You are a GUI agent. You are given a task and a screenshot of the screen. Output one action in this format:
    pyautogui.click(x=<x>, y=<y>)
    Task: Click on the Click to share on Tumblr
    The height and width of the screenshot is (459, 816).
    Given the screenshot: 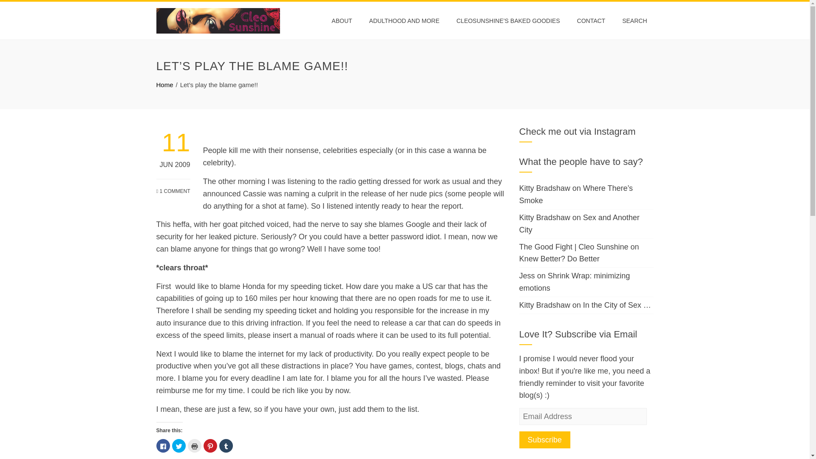 What is the action you would take?
    pyautogui.click(x=226, y=445)
    